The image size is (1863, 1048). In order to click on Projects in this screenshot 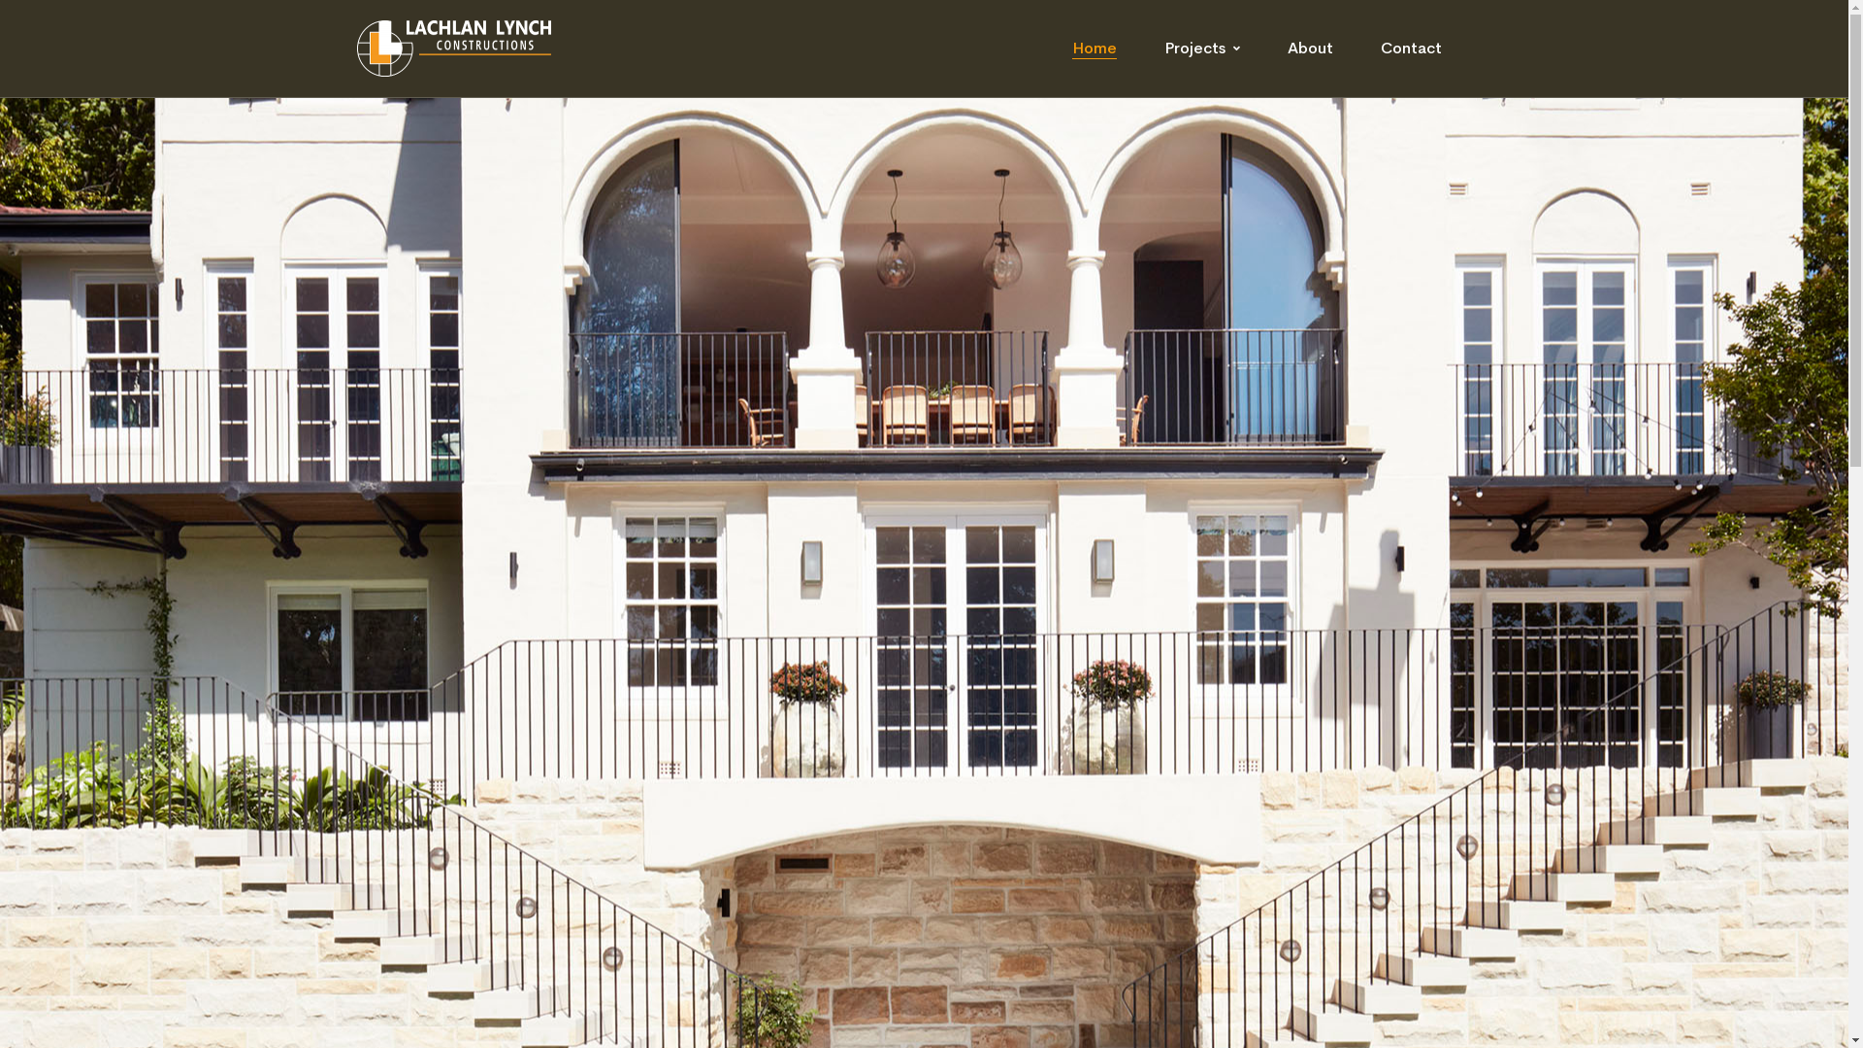, I will do `click(1202, 49)`.